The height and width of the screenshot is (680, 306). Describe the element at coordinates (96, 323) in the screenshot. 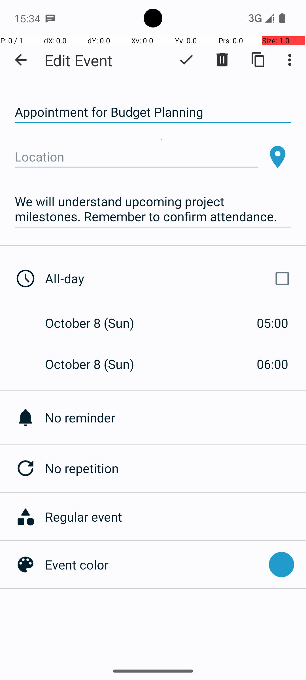

I see `October 8 (Sun)` at that location.